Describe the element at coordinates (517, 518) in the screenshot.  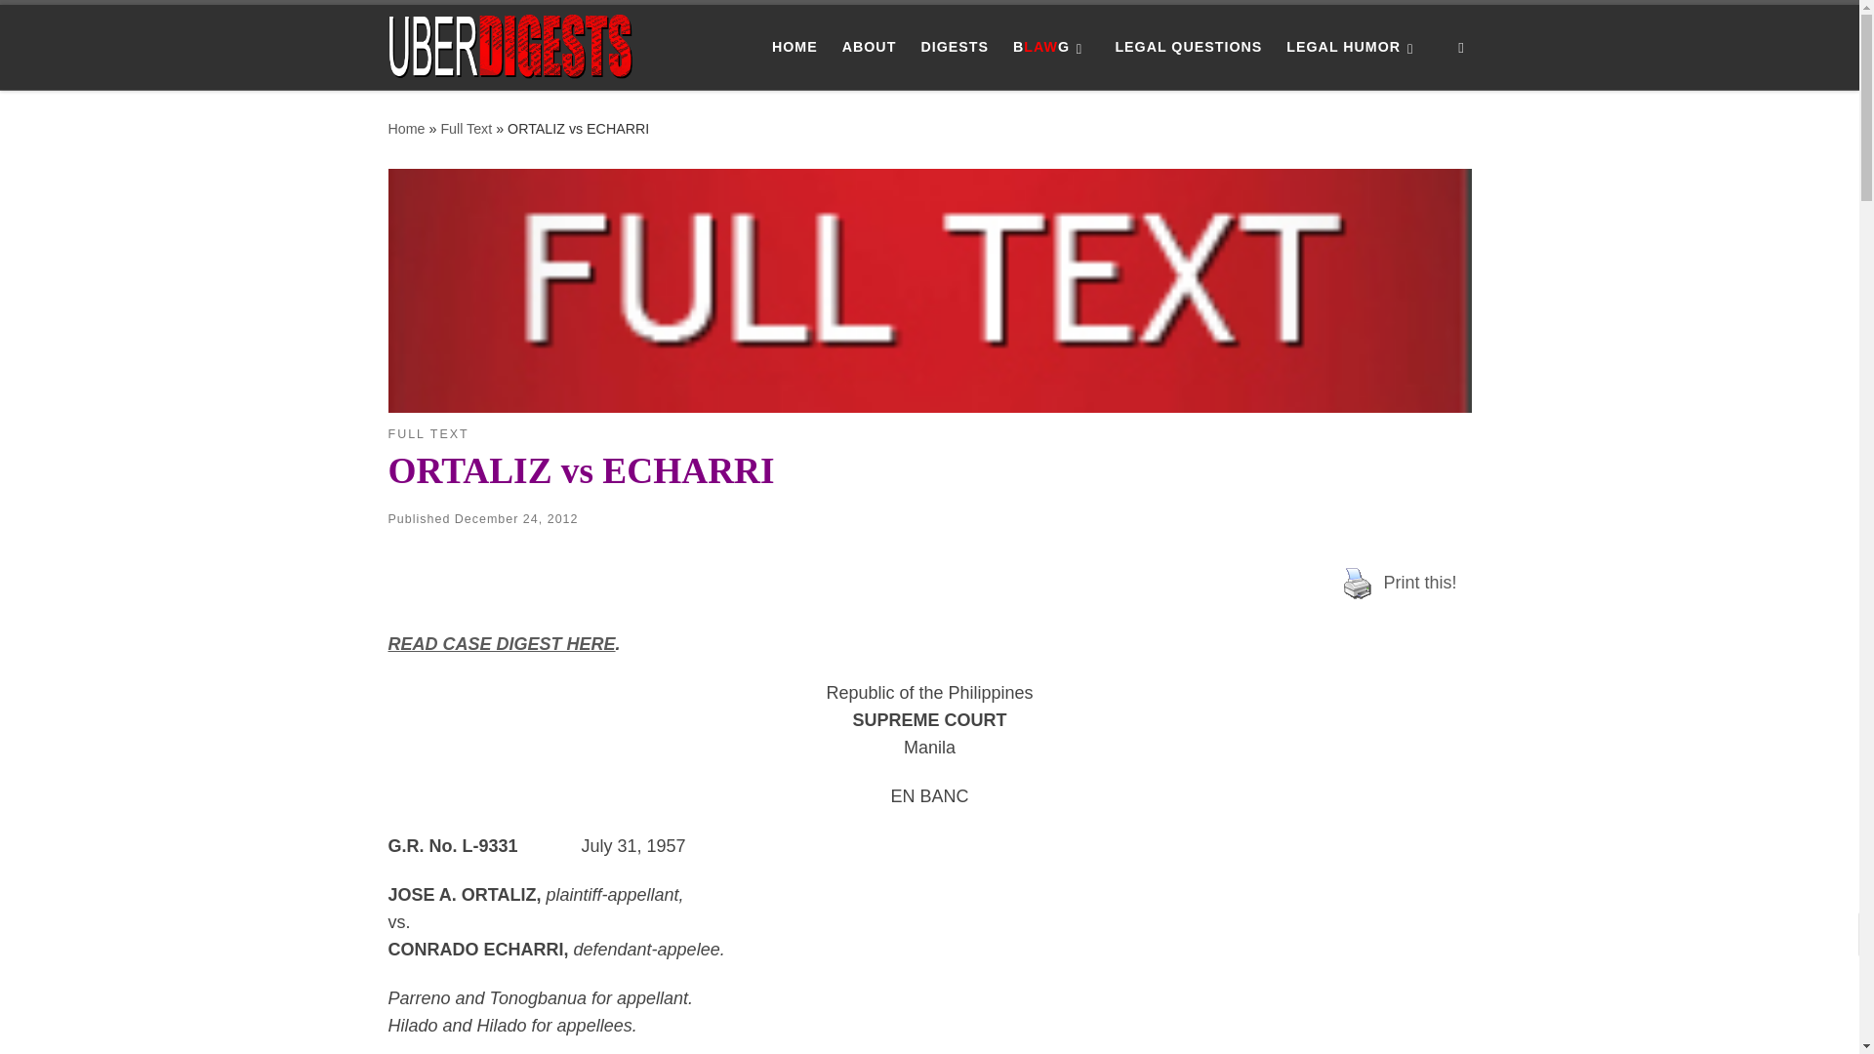
I see `11:43 pm` at that location.